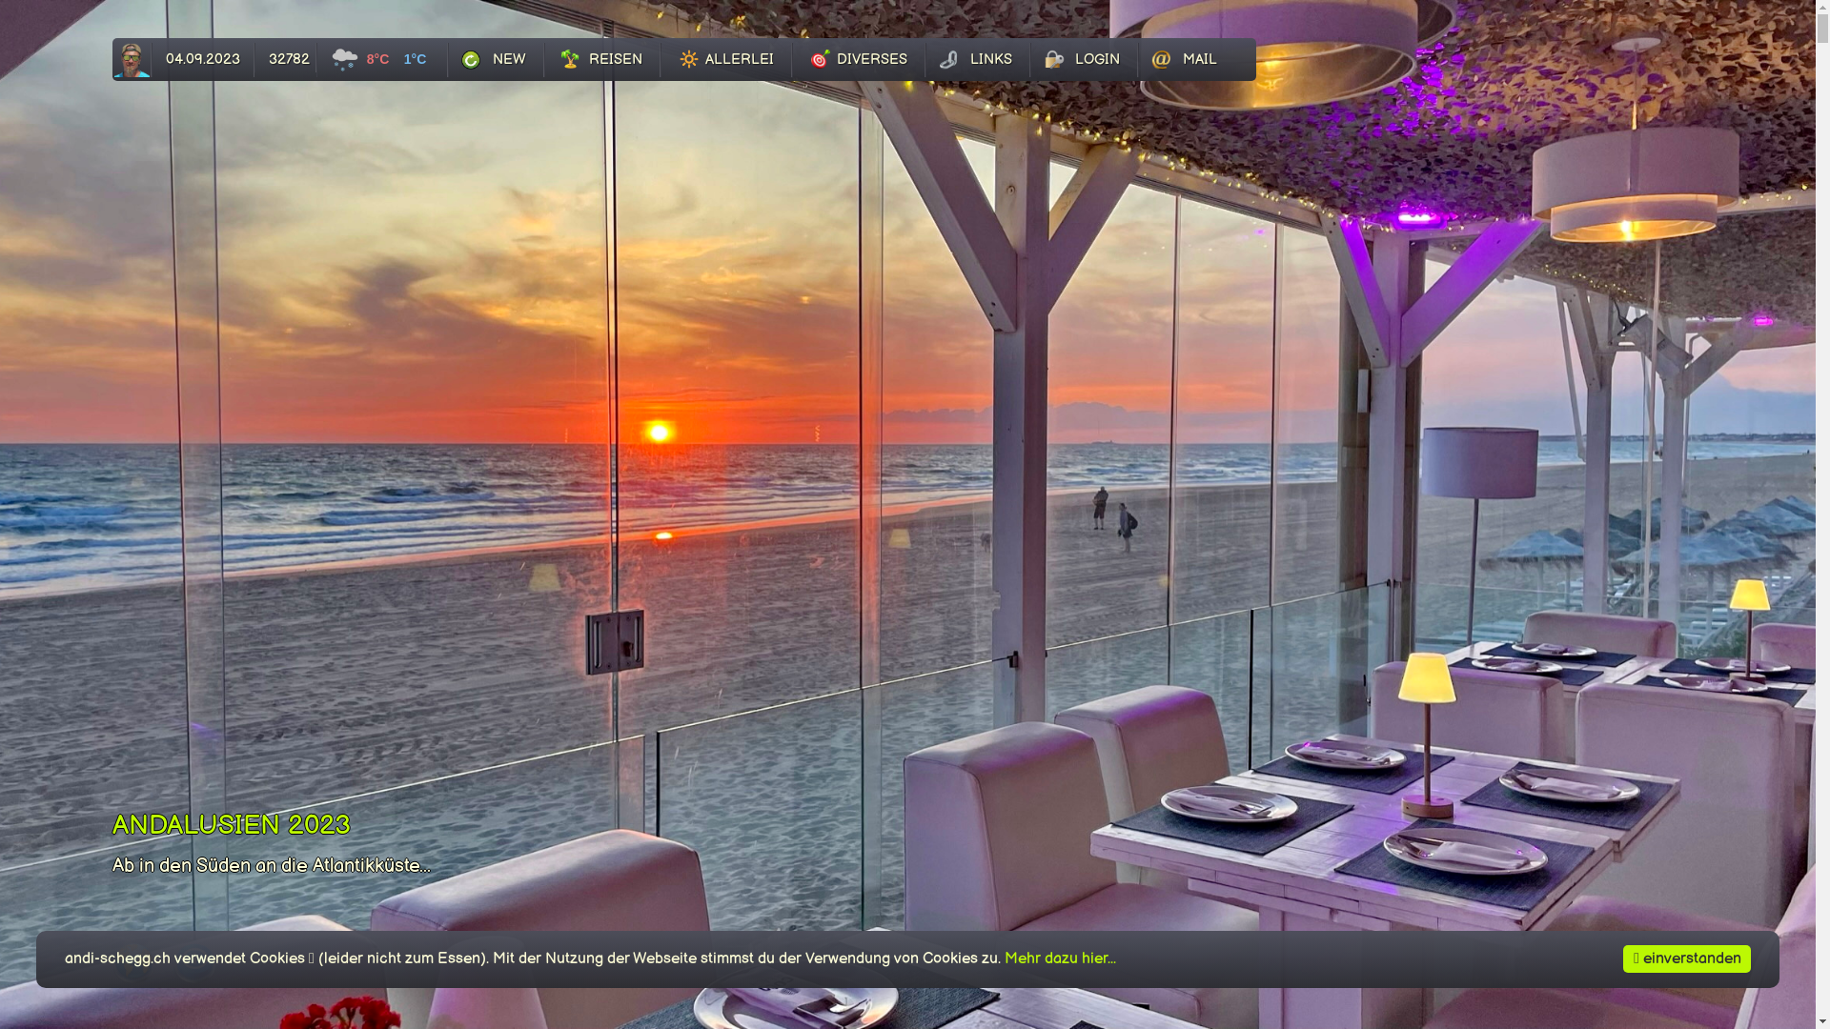 This screenshot has height=1029, width=1830. Describe the element at coordinates (1085, 60) in the screenshot. I see `        LOGIN ` at that location.